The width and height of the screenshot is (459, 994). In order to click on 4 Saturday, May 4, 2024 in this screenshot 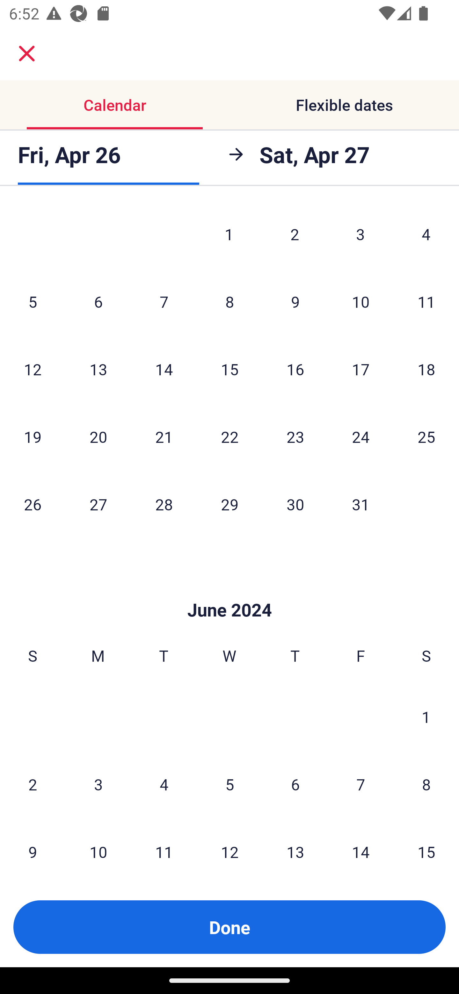, I will do `click(426, 235)`.